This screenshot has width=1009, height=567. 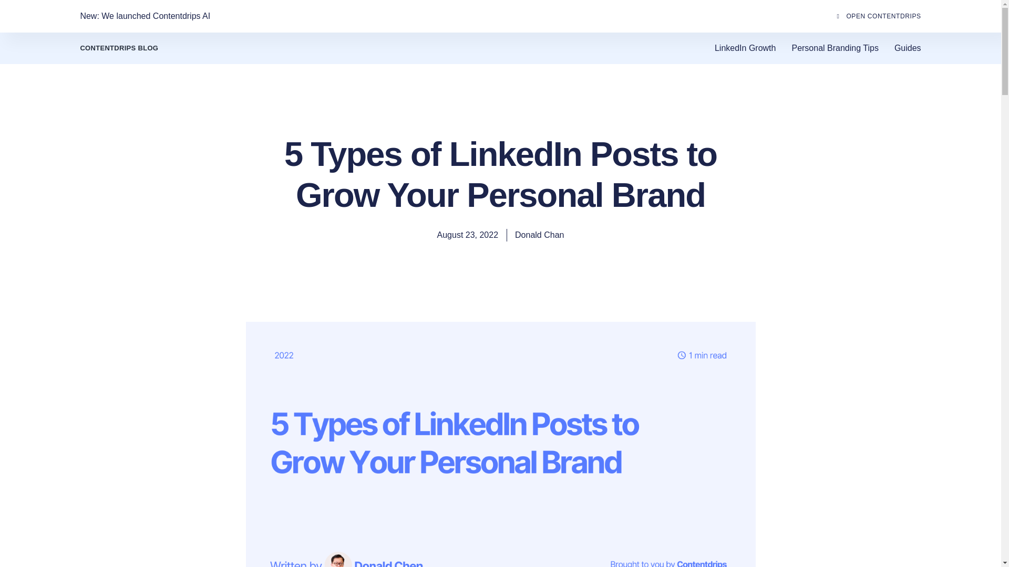 What do you see at coordinates (876, 16) in the screenshot?
I see `OPEN CONTENTDRIPS` at bounding box center [876, 16].